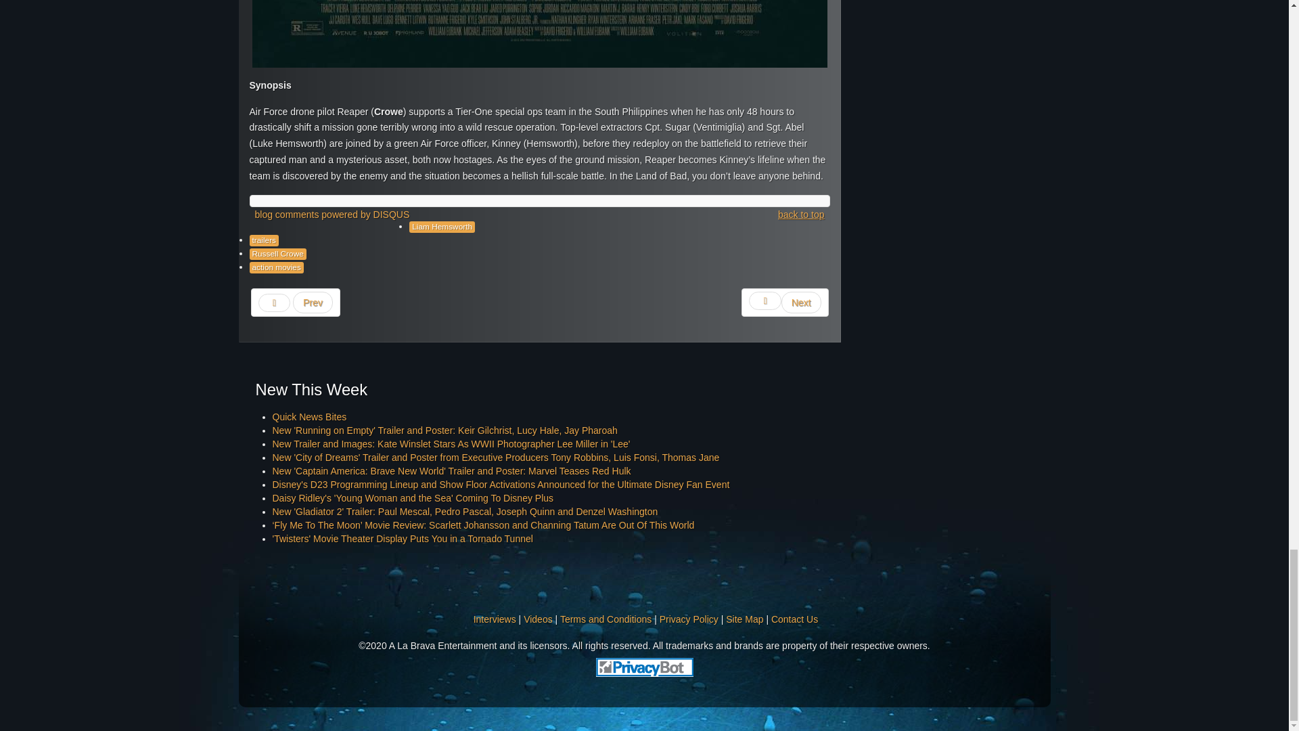  What do you see at coordinates (643, 667) in the screenshot?
I see `pbseal` at bounding box center [643, 667].